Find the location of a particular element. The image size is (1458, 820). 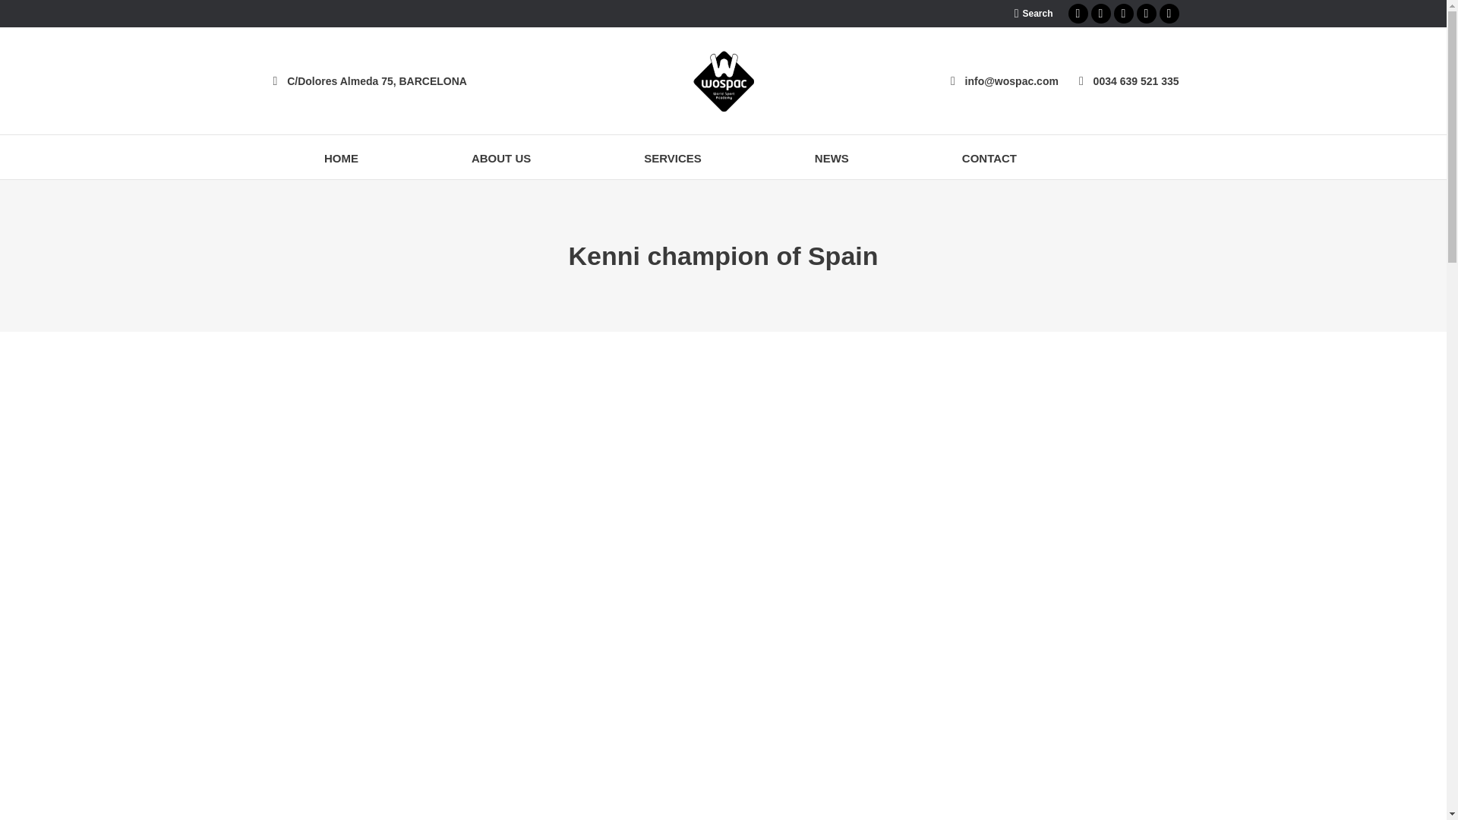

Facebook page opens in new window is located at coordinates (1077, 14).